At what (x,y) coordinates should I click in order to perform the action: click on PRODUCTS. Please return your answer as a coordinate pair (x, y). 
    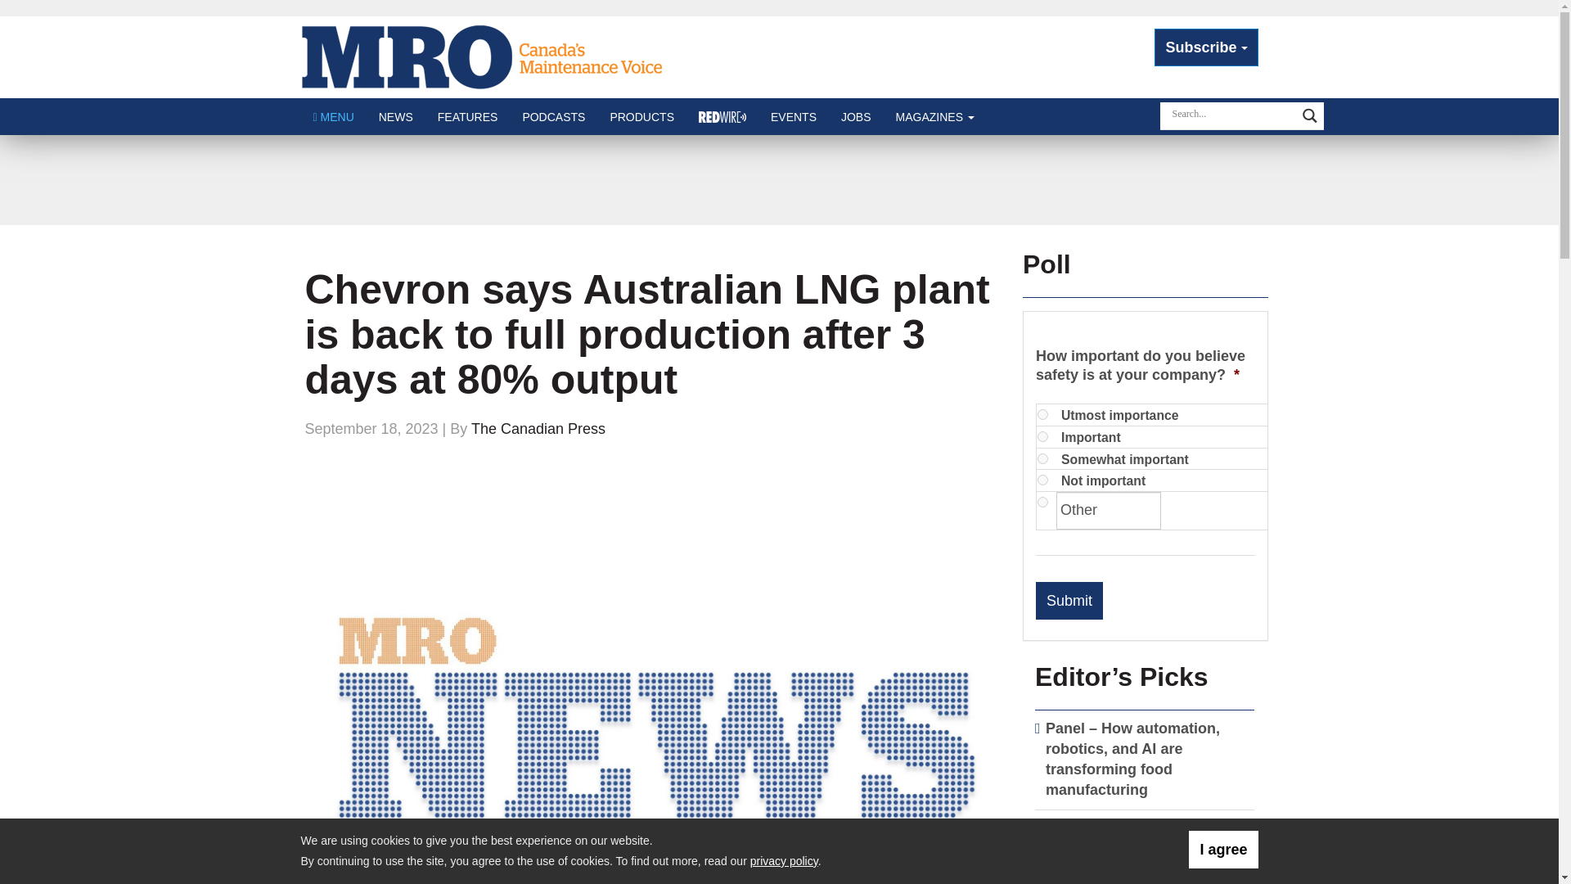
    Looking at the image, I should click on (641, 116).